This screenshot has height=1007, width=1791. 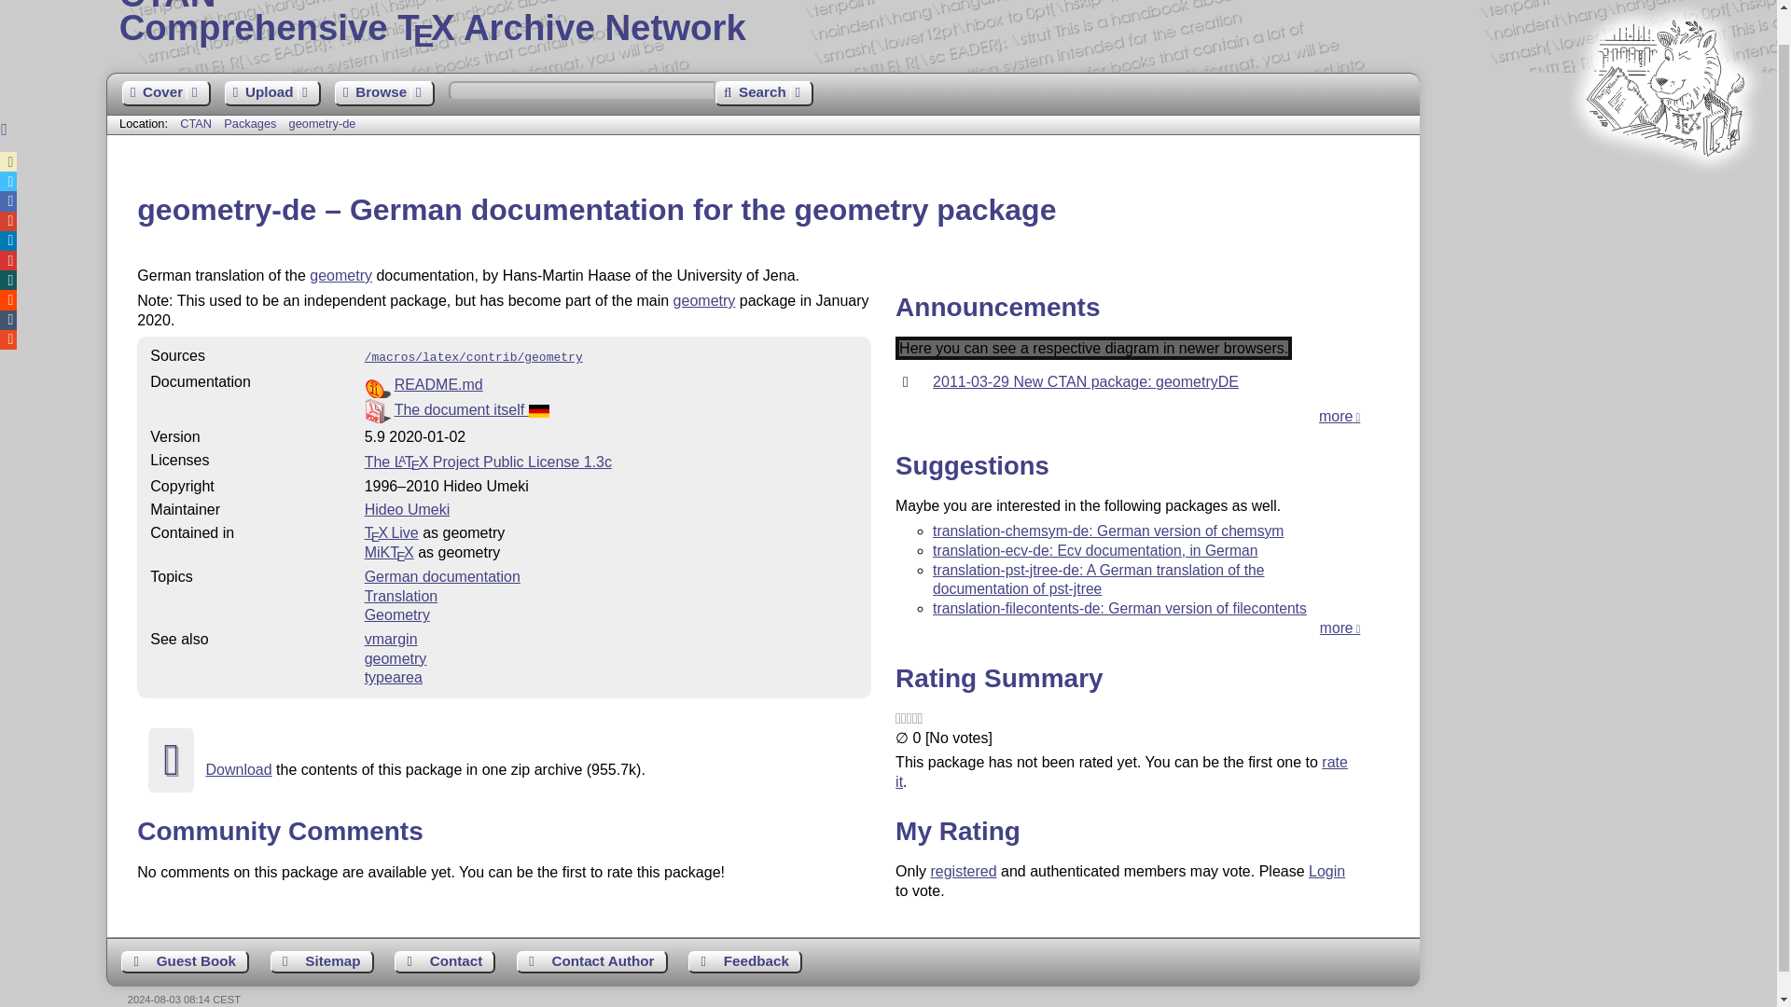 What do you see at coordinates (272, 93) in the screenshot?
I see `Get help on how to contact an author` at bounding box center [272, 93].